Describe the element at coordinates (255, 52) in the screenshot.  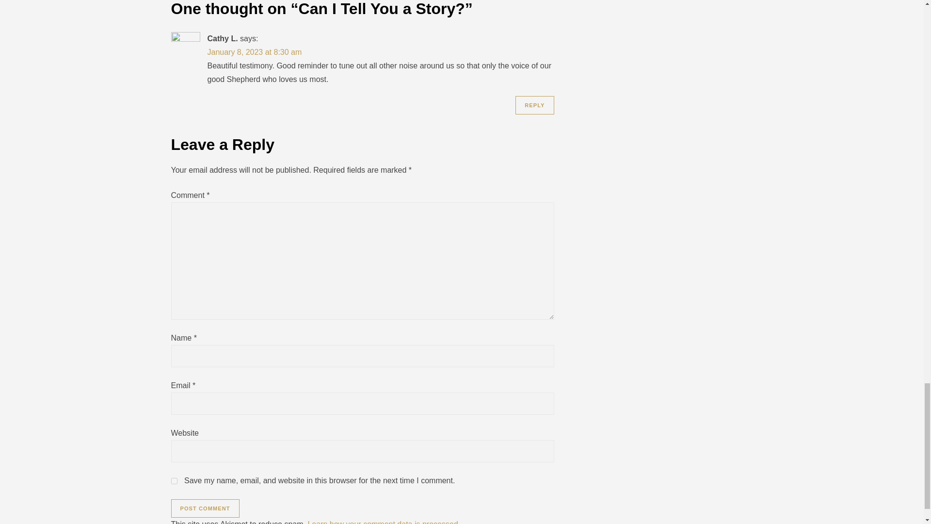
I see `January 8, 2023 at 8:30 am` at that location.